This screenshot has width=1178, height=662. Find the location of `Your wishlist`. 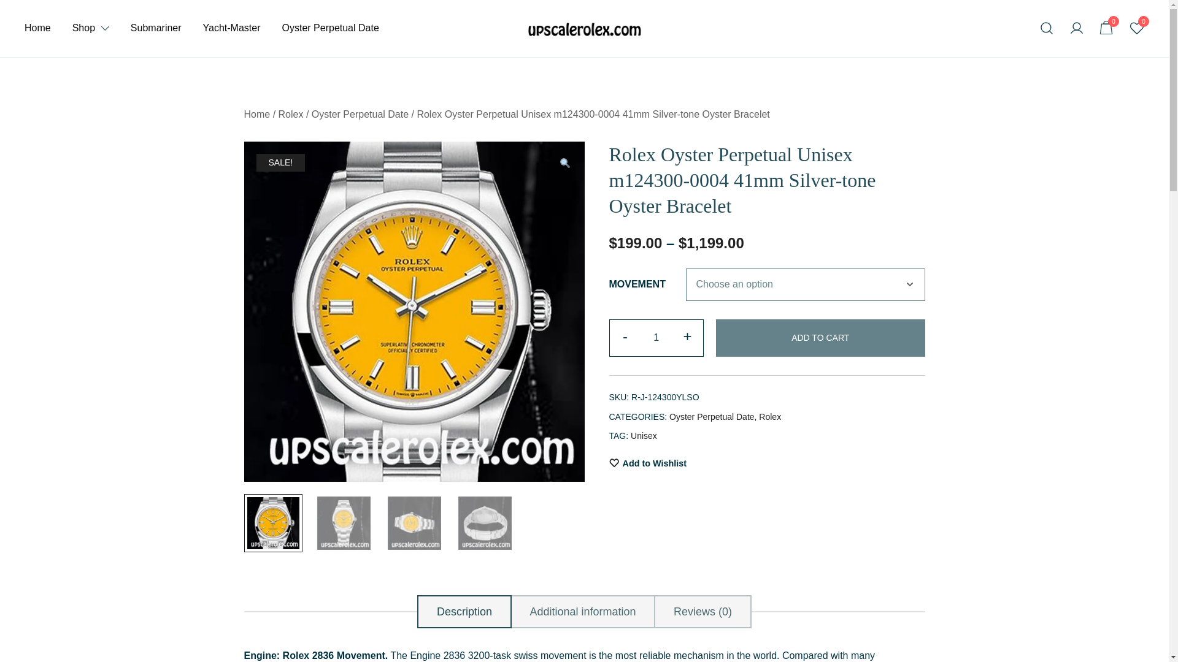

Your wishlist is located at coordinates (1136, 28).